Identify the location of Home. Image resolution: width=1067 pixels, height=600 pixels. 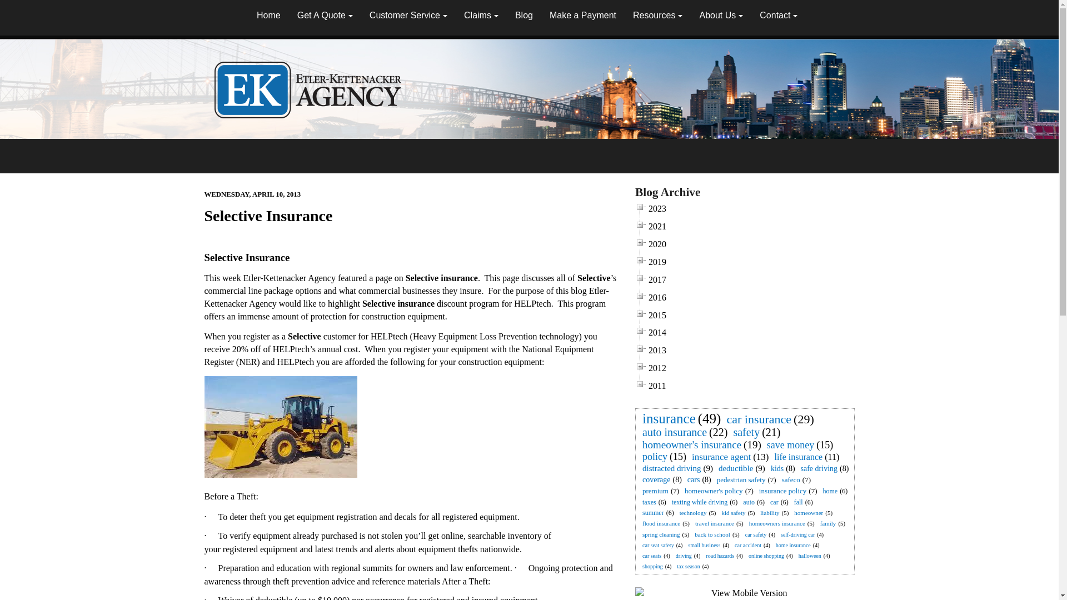
(269, 16).